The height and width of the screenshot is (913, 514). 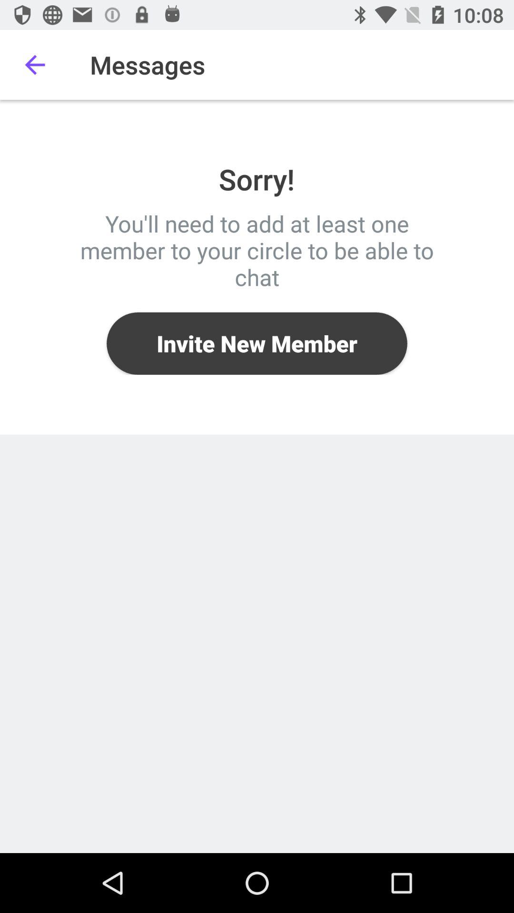 I want to click on scroll to invite new member icon, so click(x=257, y=343).